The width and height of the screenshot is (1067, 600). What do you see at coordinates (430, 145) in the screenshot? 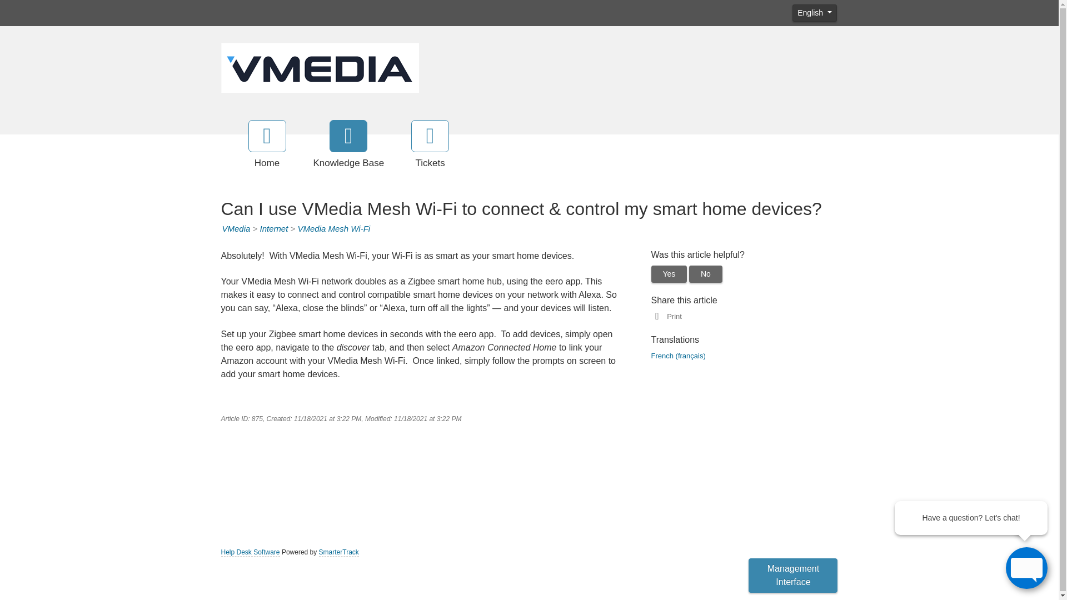
I see `Tickets` at bounding box center [430, 145].